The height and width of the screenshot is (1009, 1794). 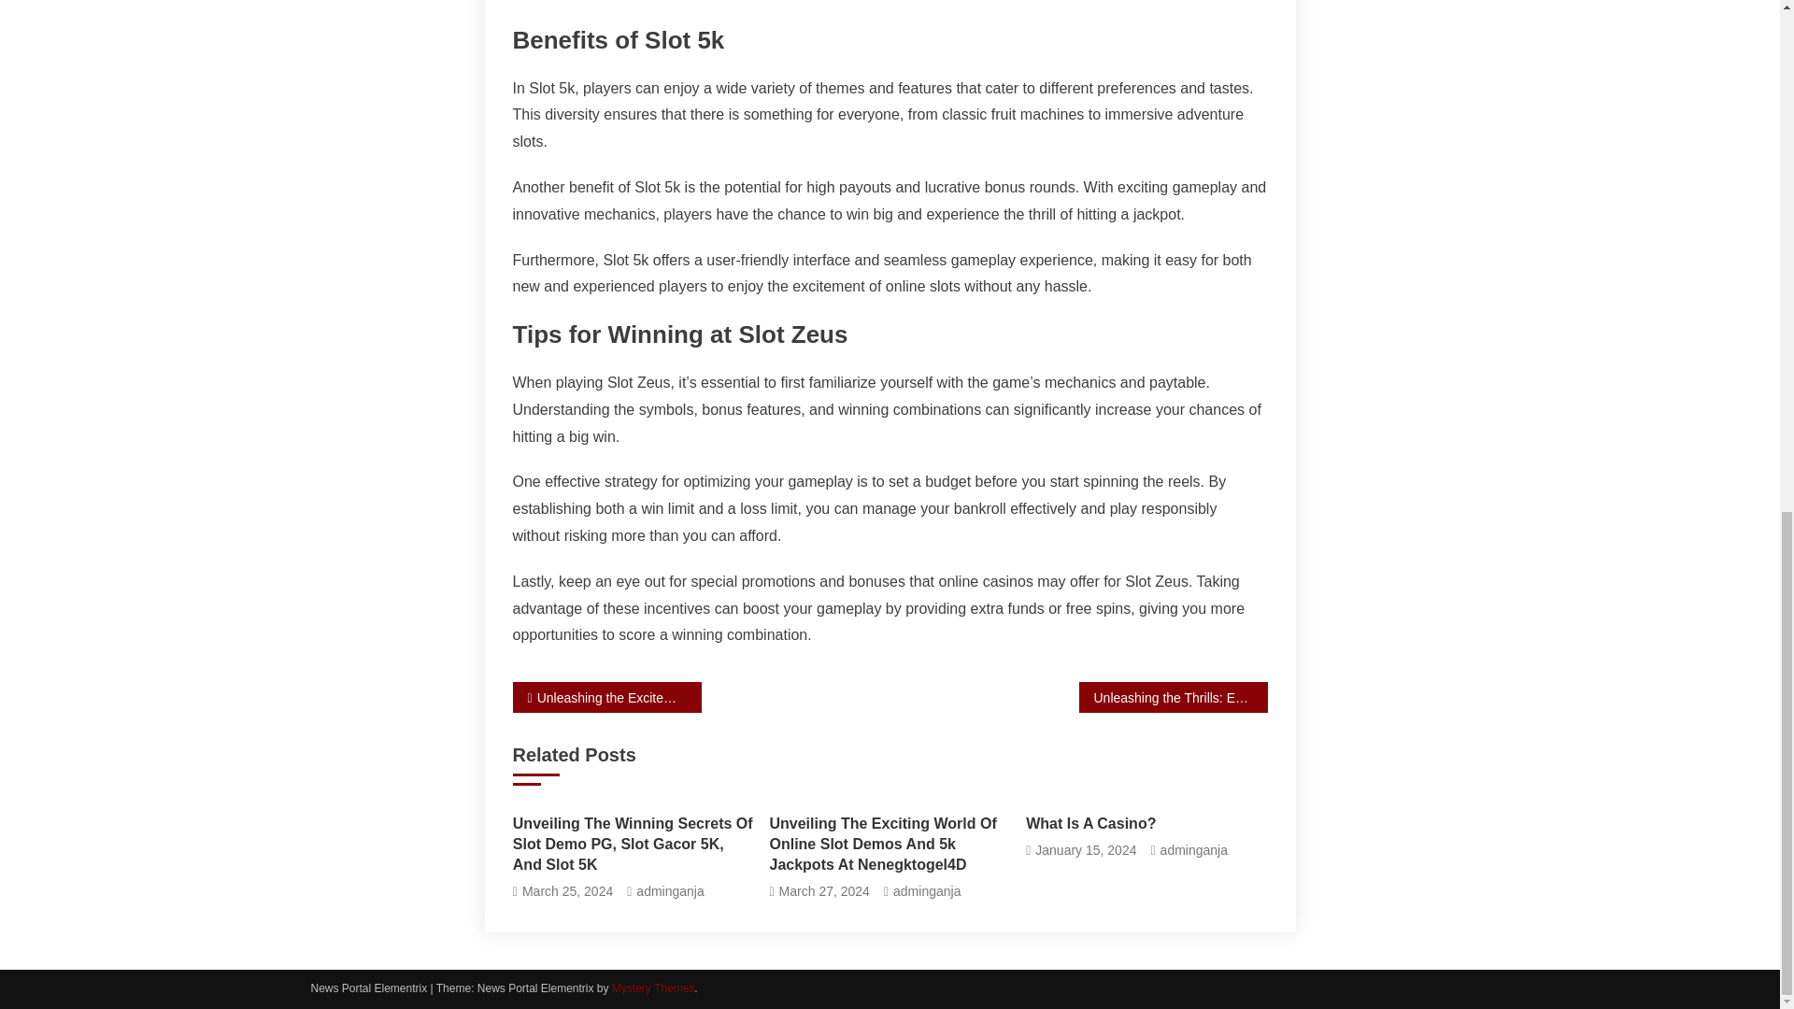 What do you see at coordinates (1085, 850) in the screenshot?
I see `January 15, 2024` at bounding box center [1085, 850].